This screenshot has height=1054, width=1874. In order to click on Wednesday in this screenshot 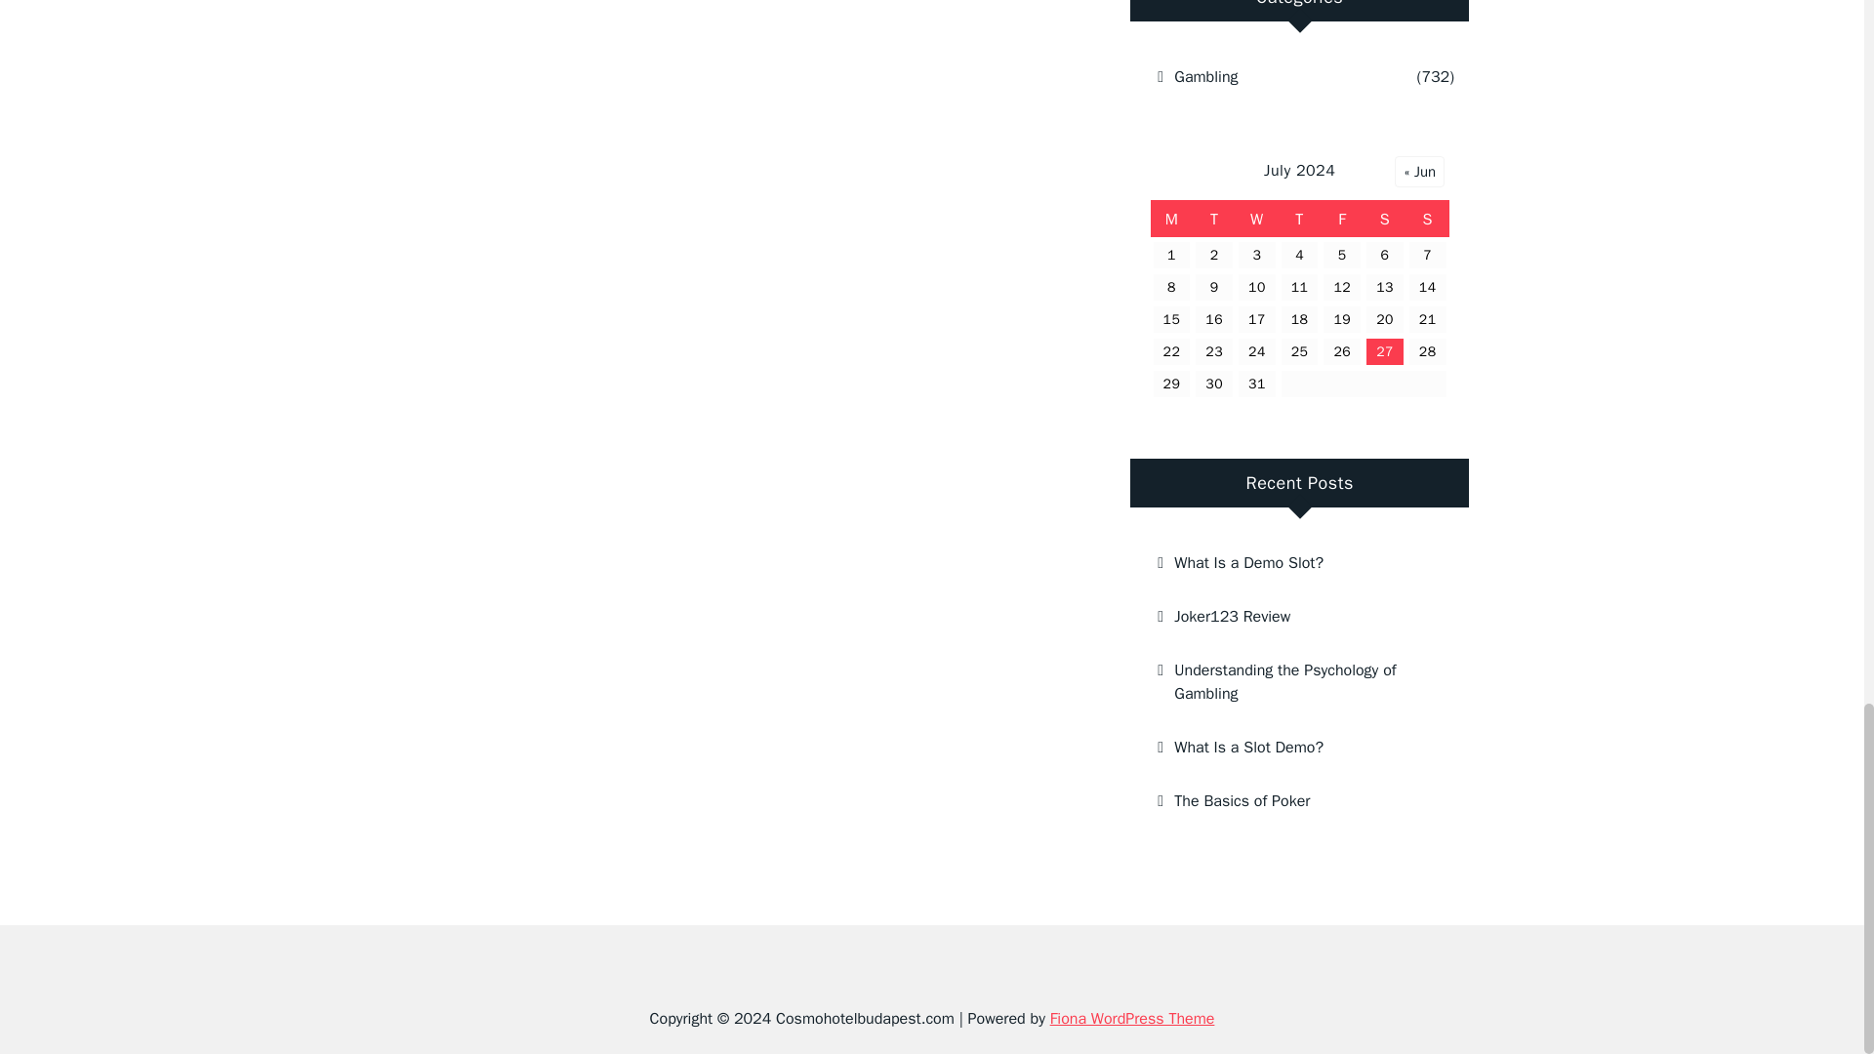, I will do `click(1256, 220)`.